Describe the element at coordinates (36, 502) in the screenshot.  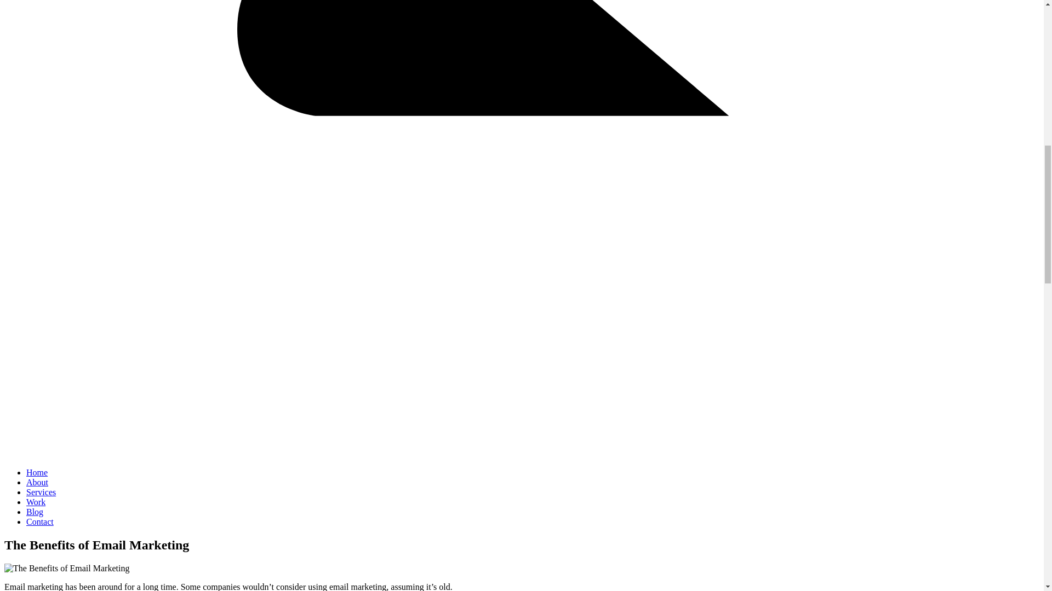
I see `Work` at that location.